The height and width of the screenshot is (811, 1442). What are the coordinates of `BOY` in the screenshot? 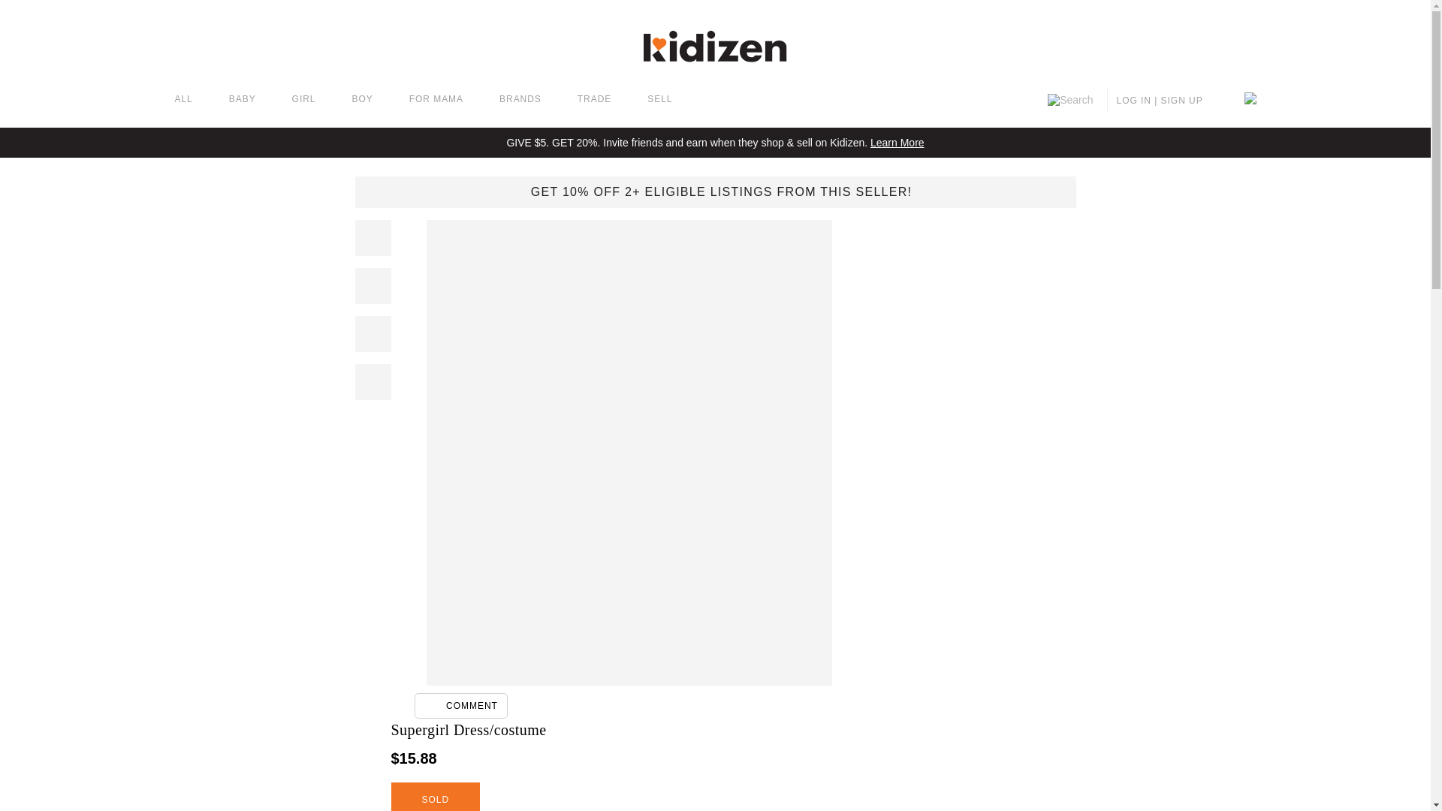 It's located at (362, 100).